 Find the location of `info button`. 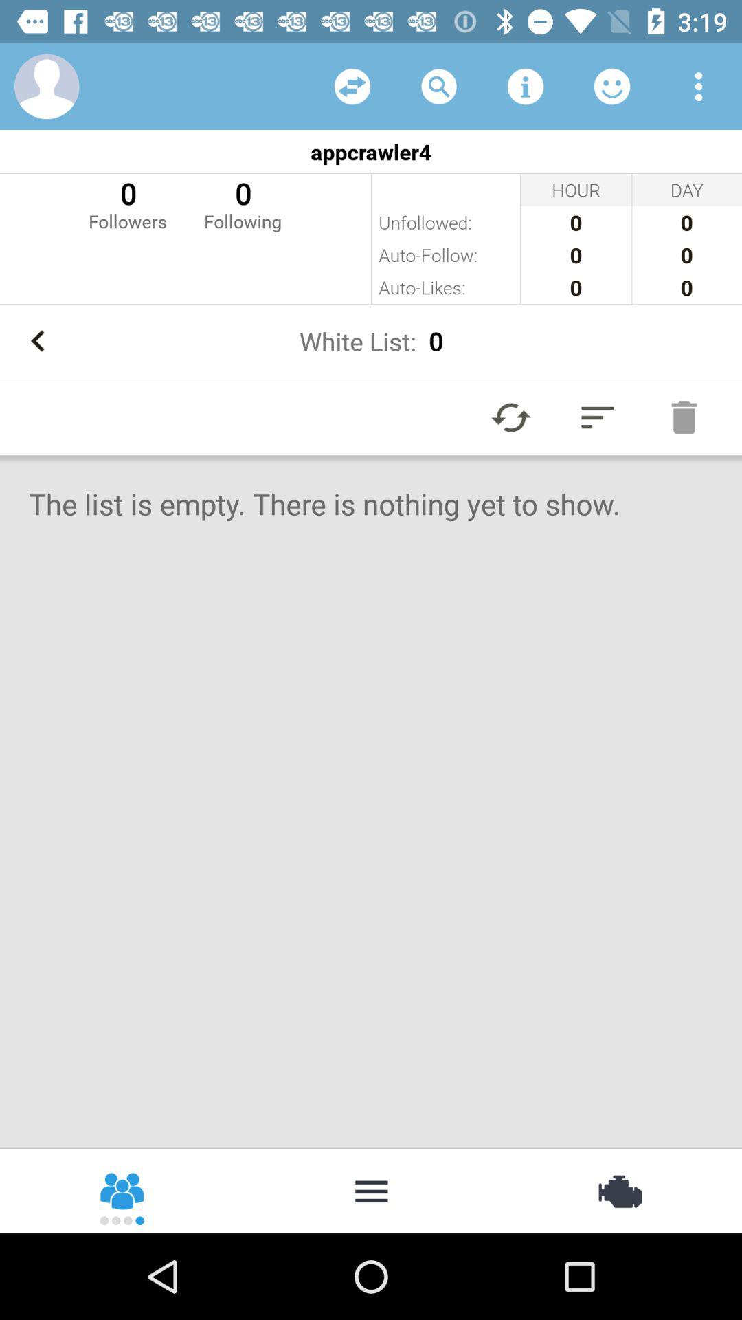

info button is located at coordinates (526, 87).